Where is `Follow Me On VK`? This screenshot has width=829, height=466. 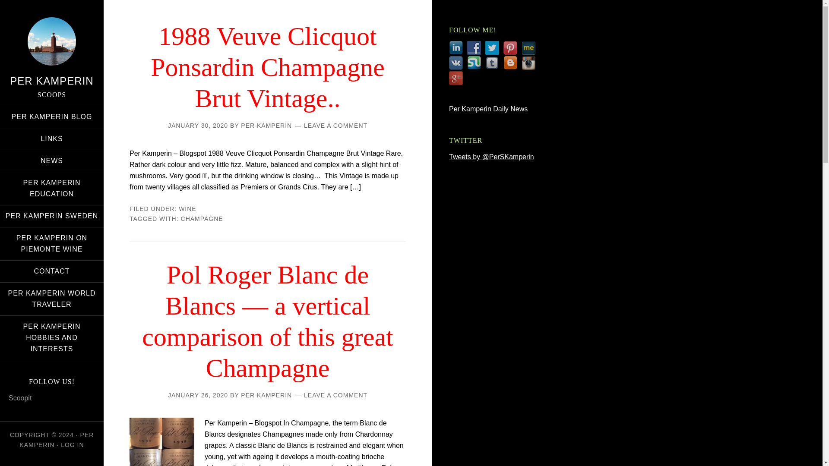 Follow Me On VK is located at coordinates (456, 63).